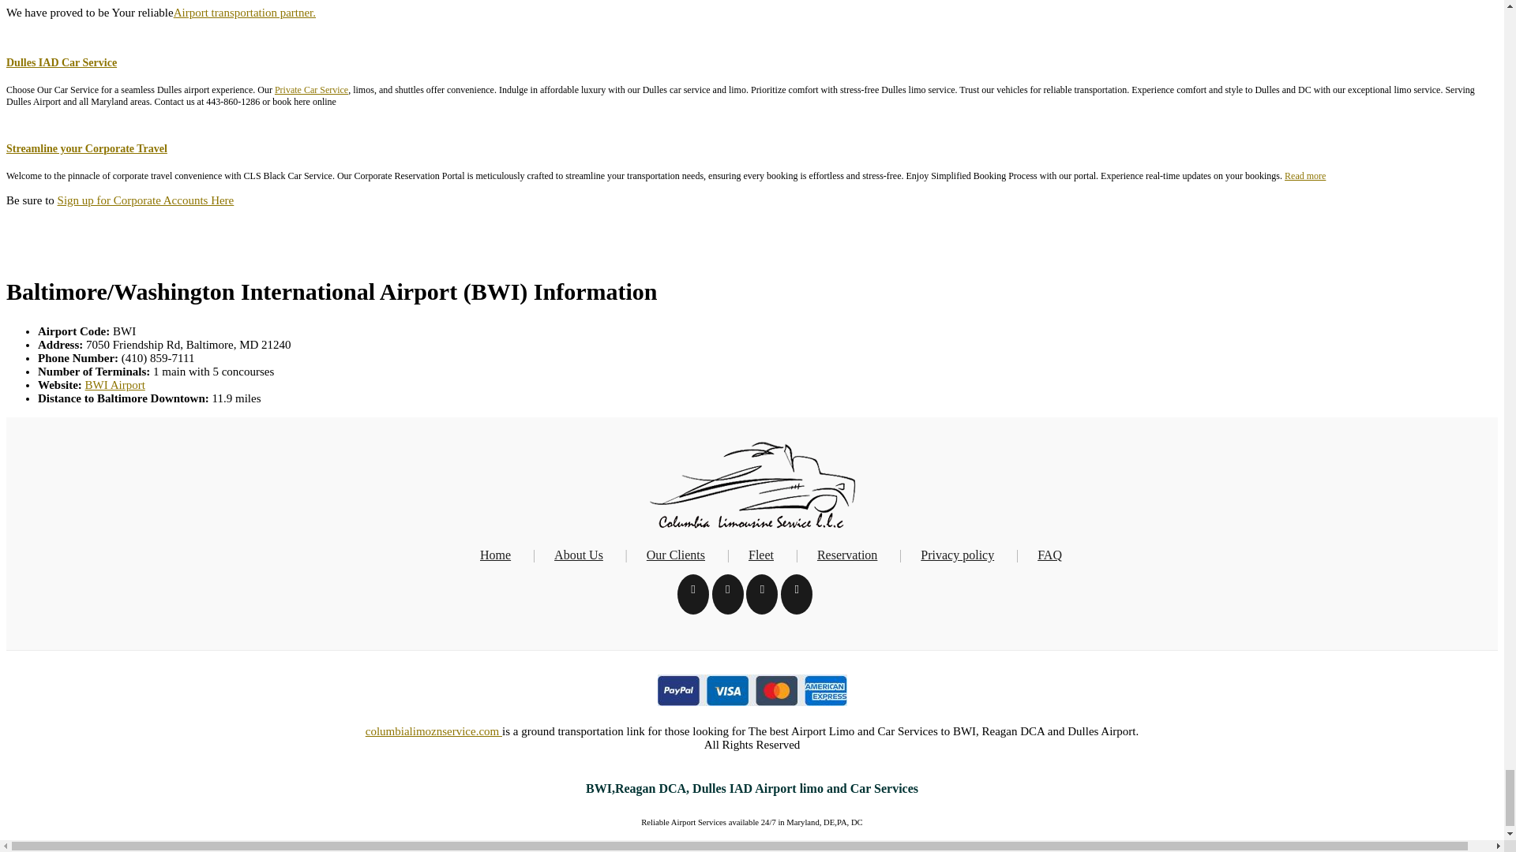 The height and width of the screenshot is (852, 1516). Describe the element at coordinates (145, 200) in the screenshot. I see `Sign up for Corporate Accounts Here` at that location.